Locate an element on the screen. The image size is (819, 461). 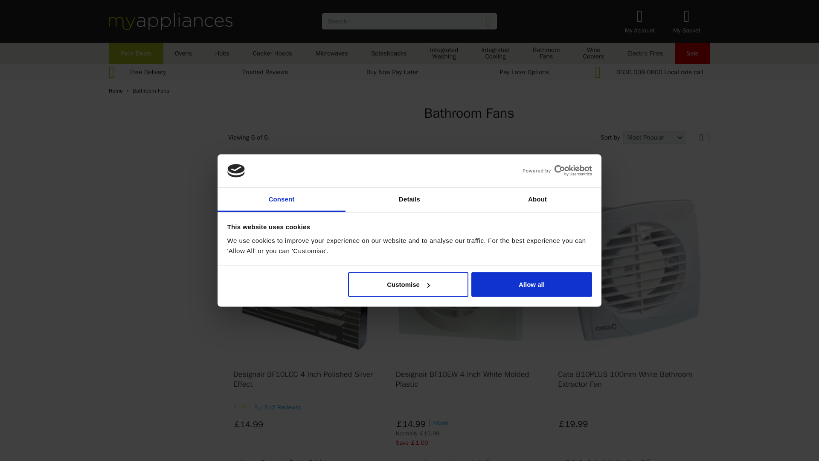
Details is located at coordinates (409, 199).